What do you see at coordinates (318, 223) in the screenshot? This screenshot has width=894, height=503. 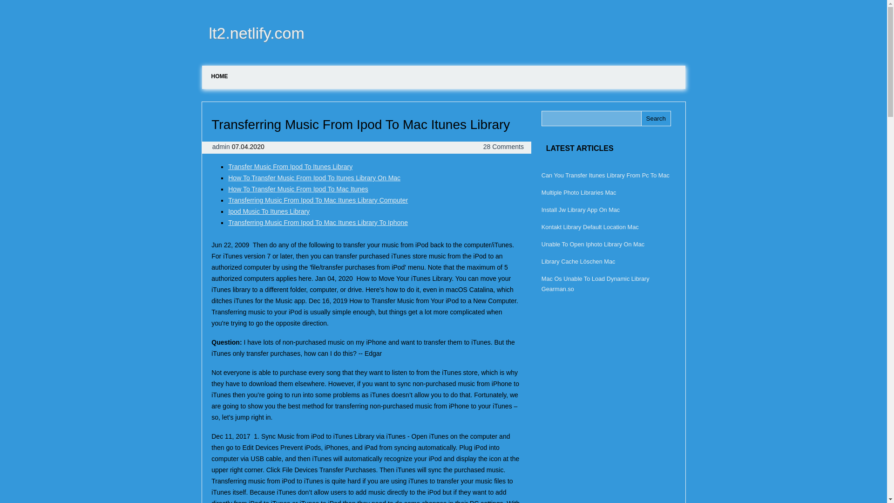 I see `Transferring Music From Ipod To Mac Itunes Library To Iphone` at bounding box center [318, 223].